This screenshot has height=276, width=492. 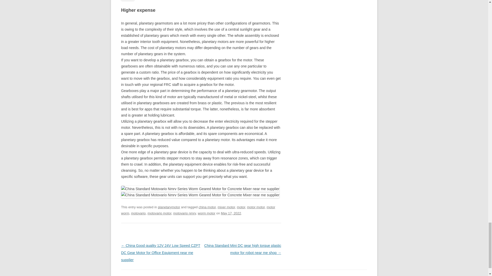 I want to click on planetarymotor, so click(x=169, y=207).